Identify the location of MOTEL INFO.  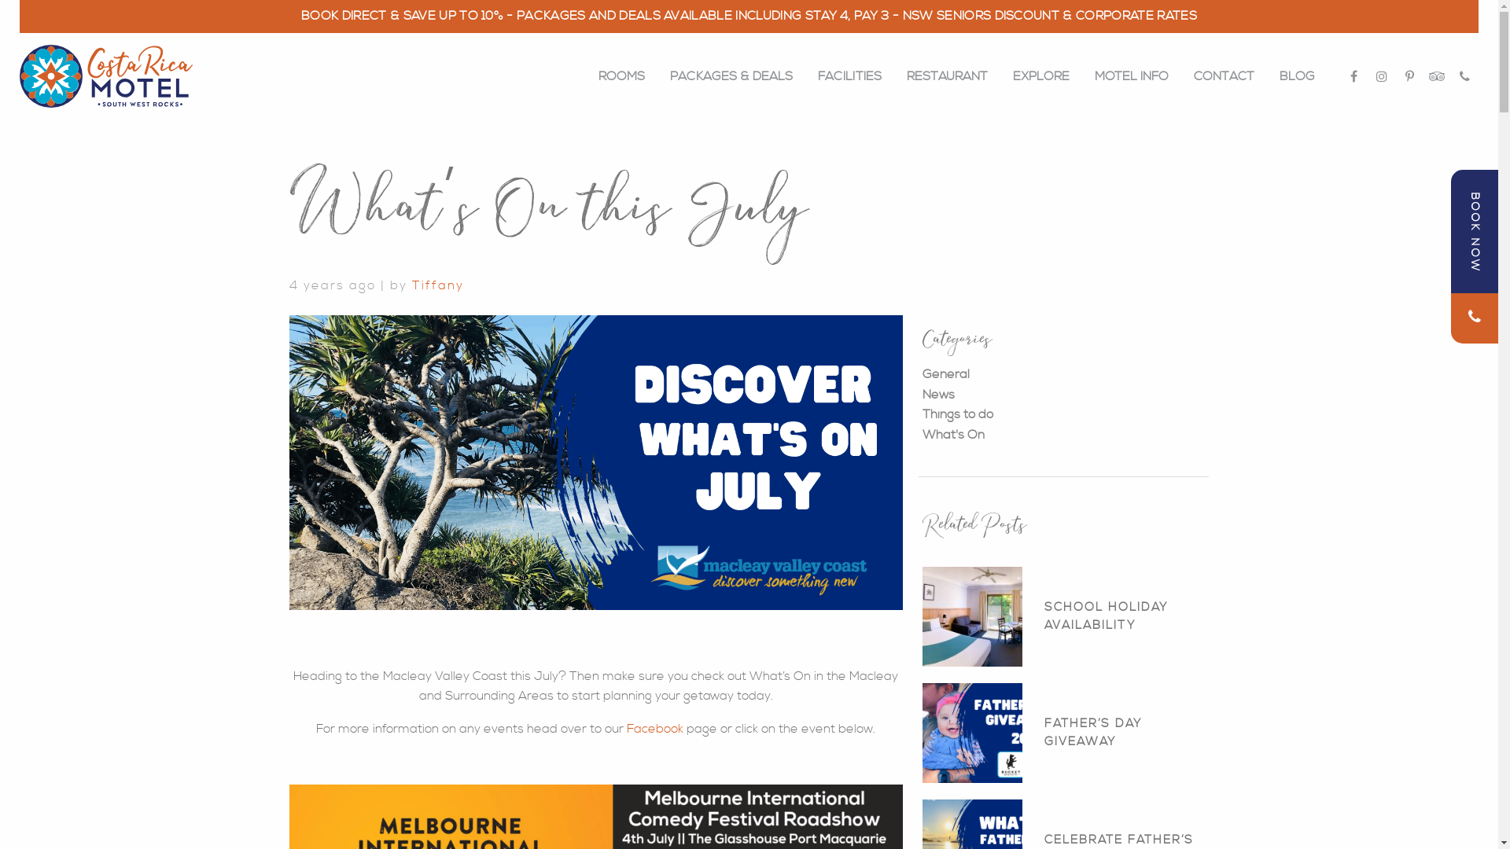
(1132, 75).